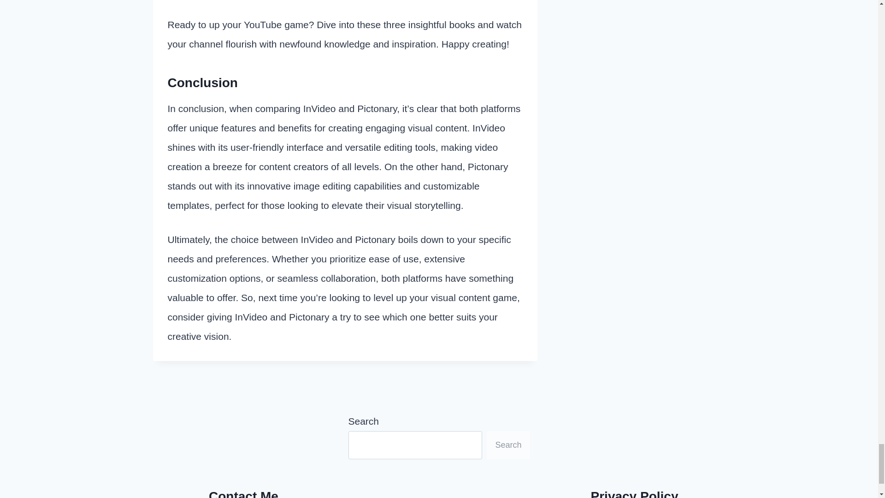  Describe the element at coordinates (243, 493) in the screenshot. I see `Contact Me` at that location.